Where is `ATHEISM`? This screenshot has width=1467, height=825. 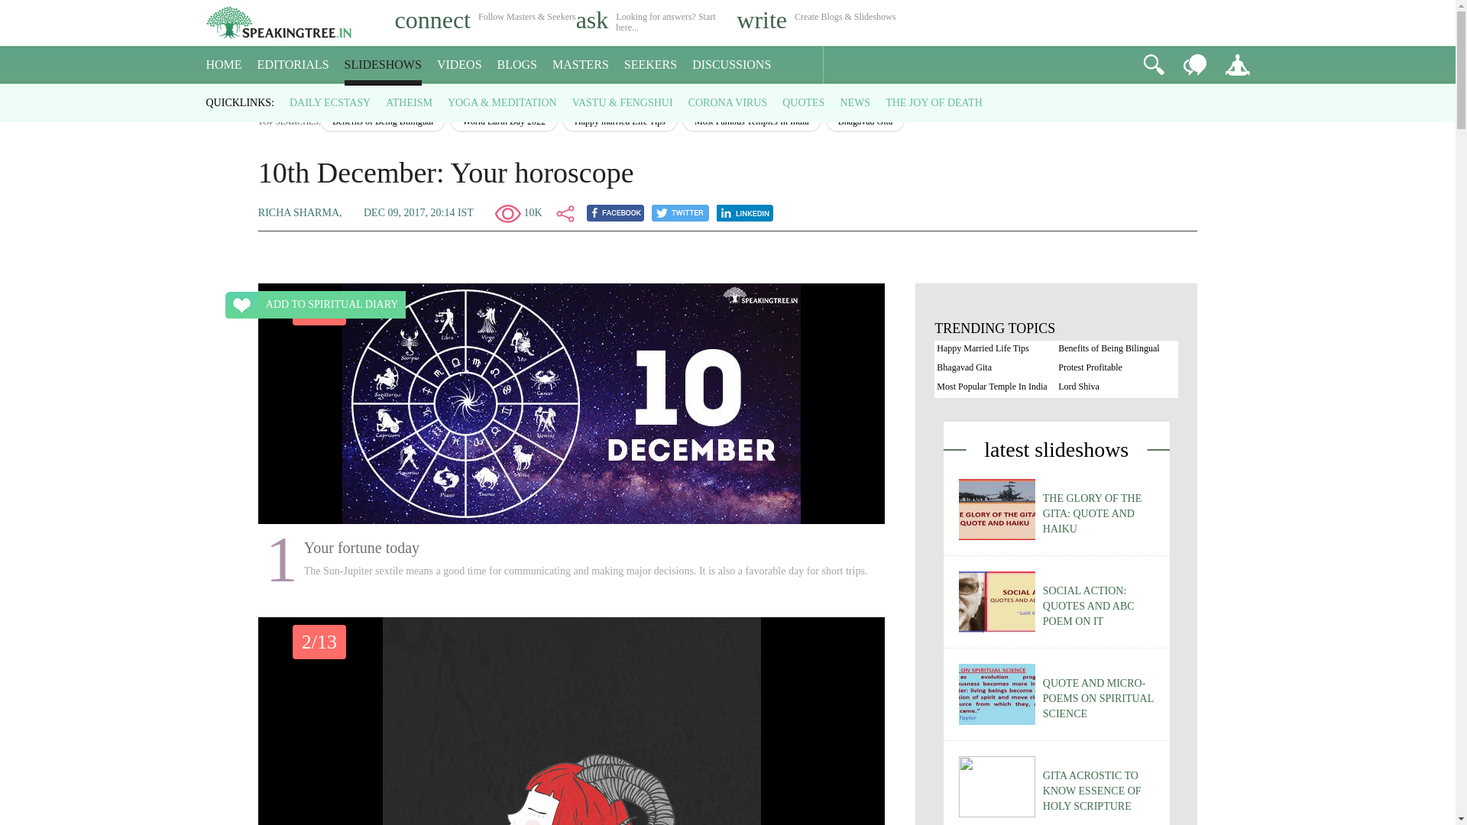 ATHEISM is located at coordinates (409, 102).